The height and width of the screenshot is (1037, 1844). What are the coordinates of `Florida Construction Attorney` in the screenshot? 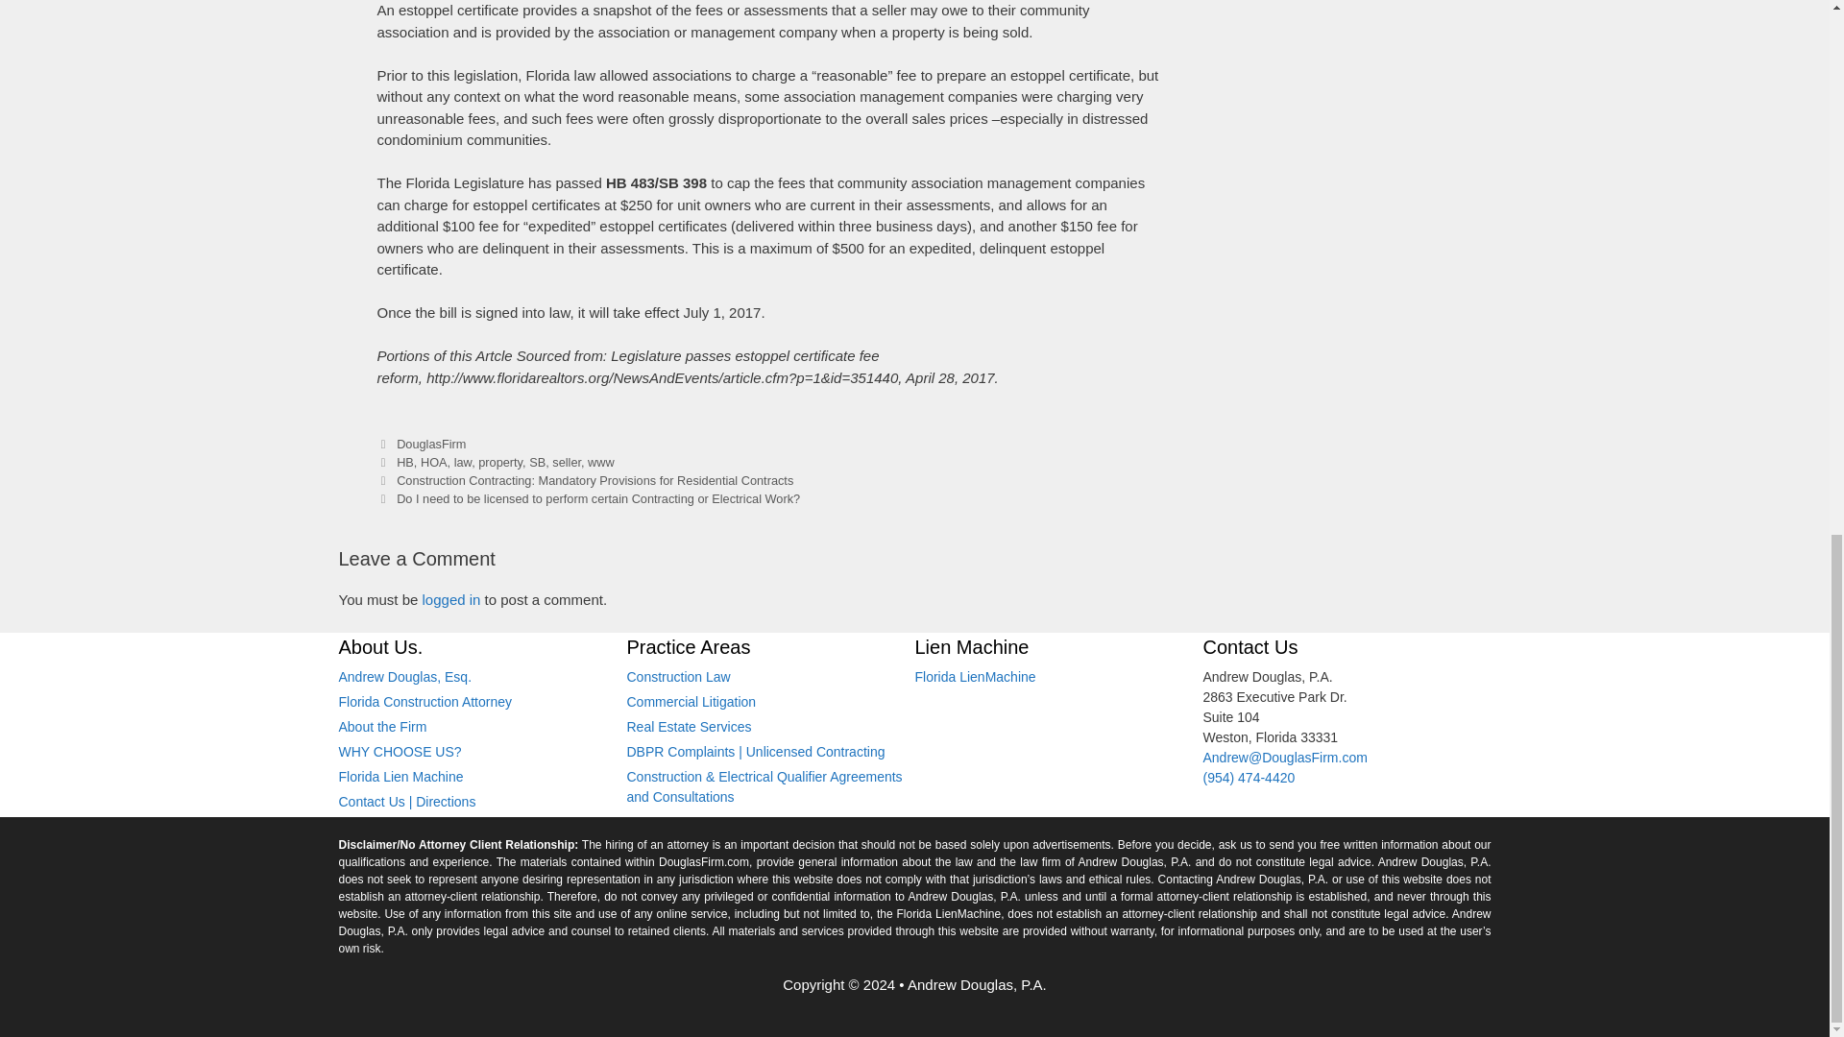 It's located at (425, 701).